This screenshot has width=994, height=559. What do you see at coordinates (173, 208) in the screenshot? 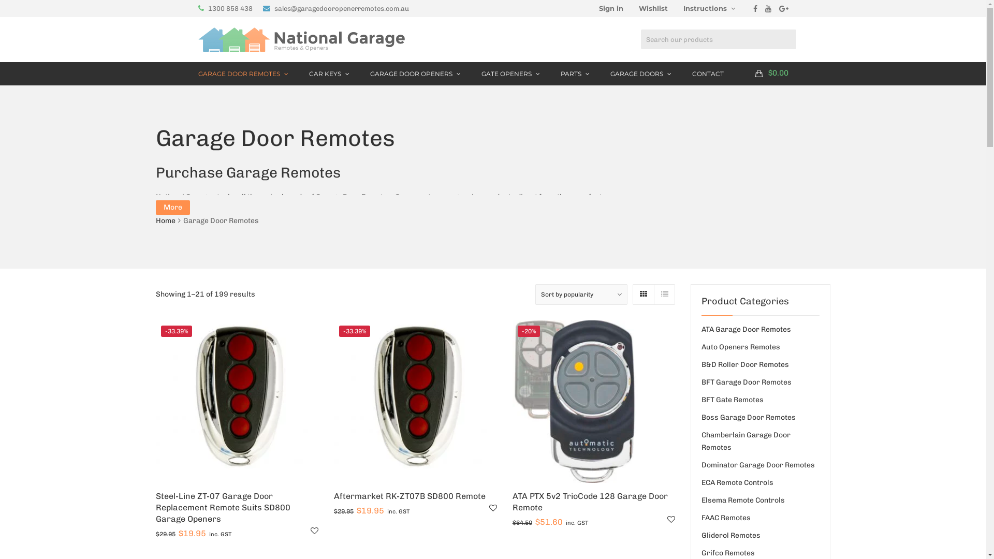
I see `More` at bounding box center [173, 208].